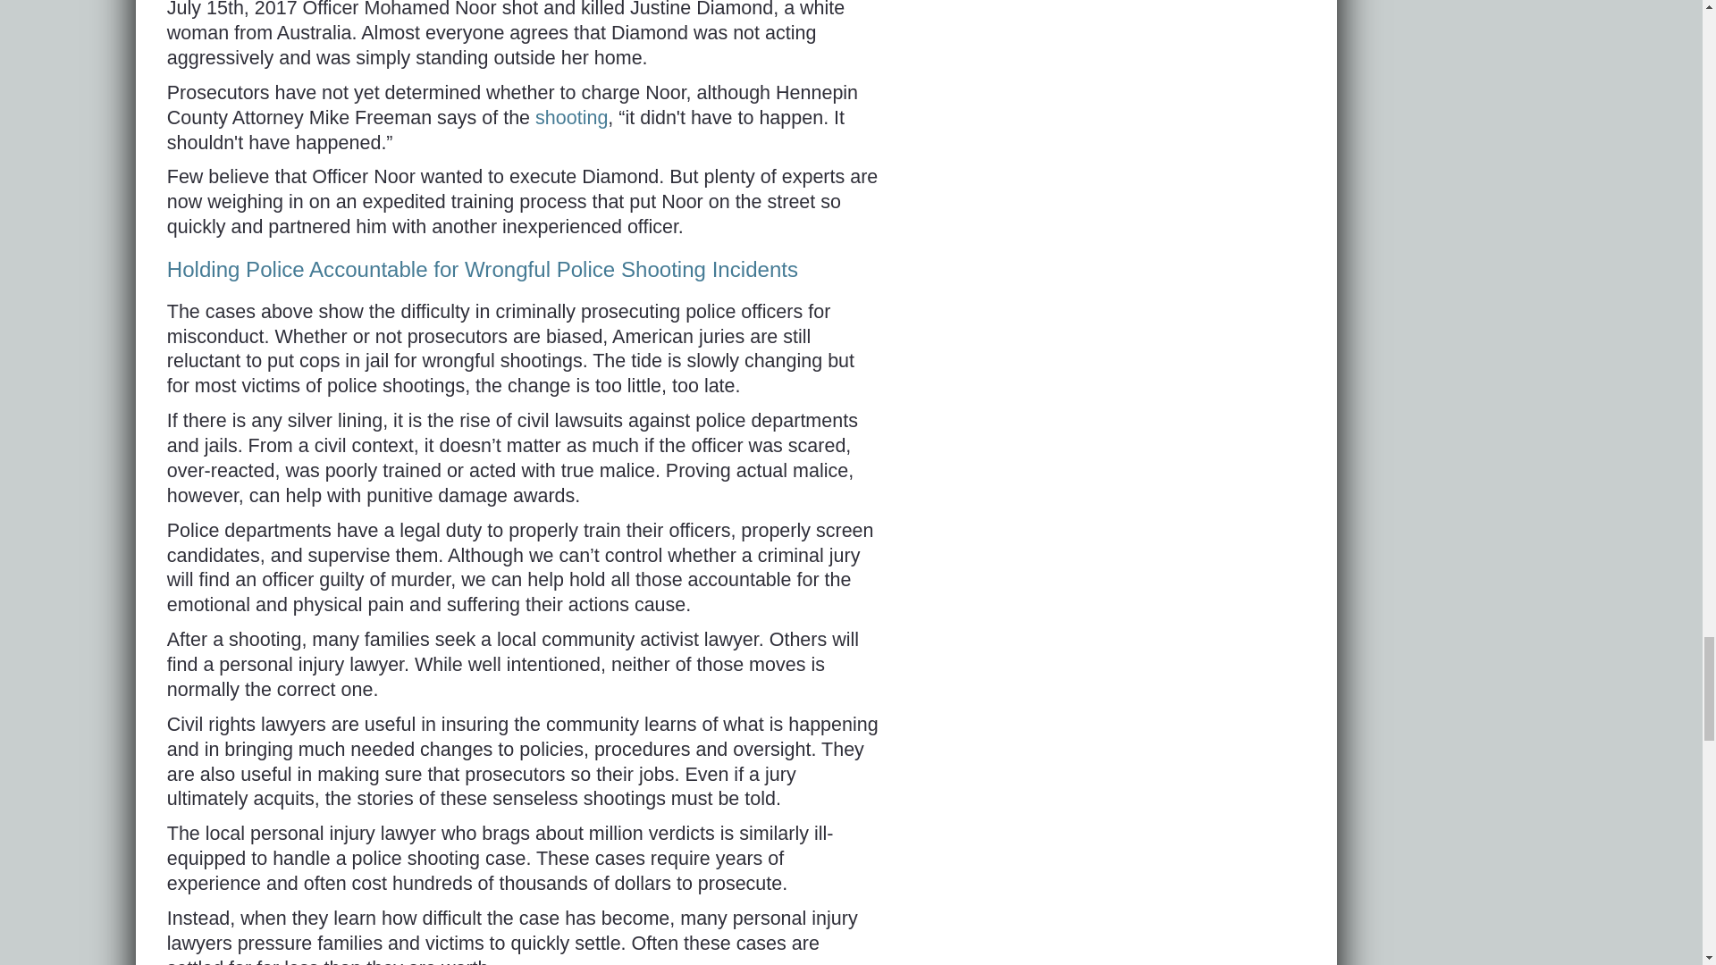 This screenshot has width=1716, height=965. I want to click on shooting, so click(571, 117).